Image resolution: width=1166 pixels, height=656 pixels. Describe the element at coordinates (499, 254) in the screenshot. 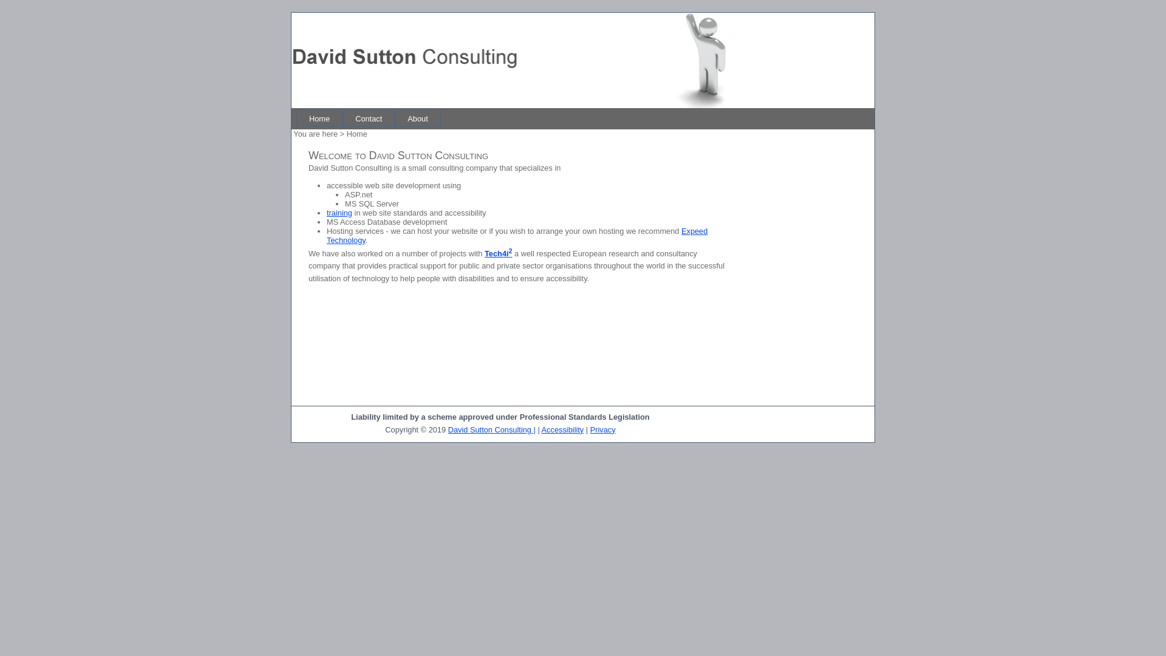

I see `Tech4i2` at that location.